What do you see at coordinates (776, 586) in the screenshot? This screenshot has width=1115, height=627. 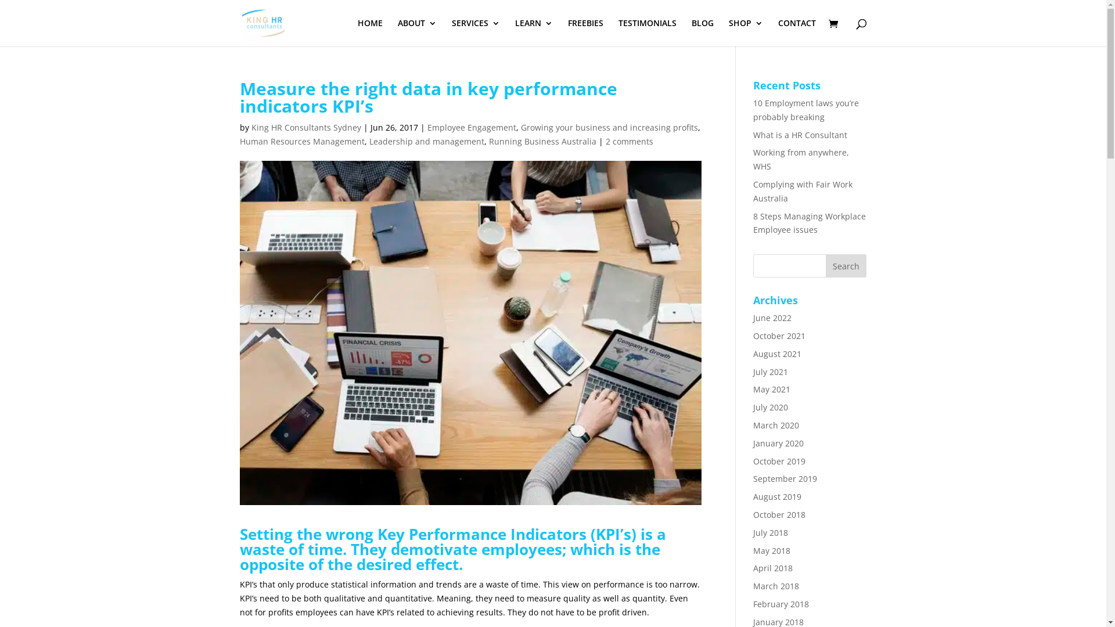 I see `March 2018` at bounding box center [776, 586].